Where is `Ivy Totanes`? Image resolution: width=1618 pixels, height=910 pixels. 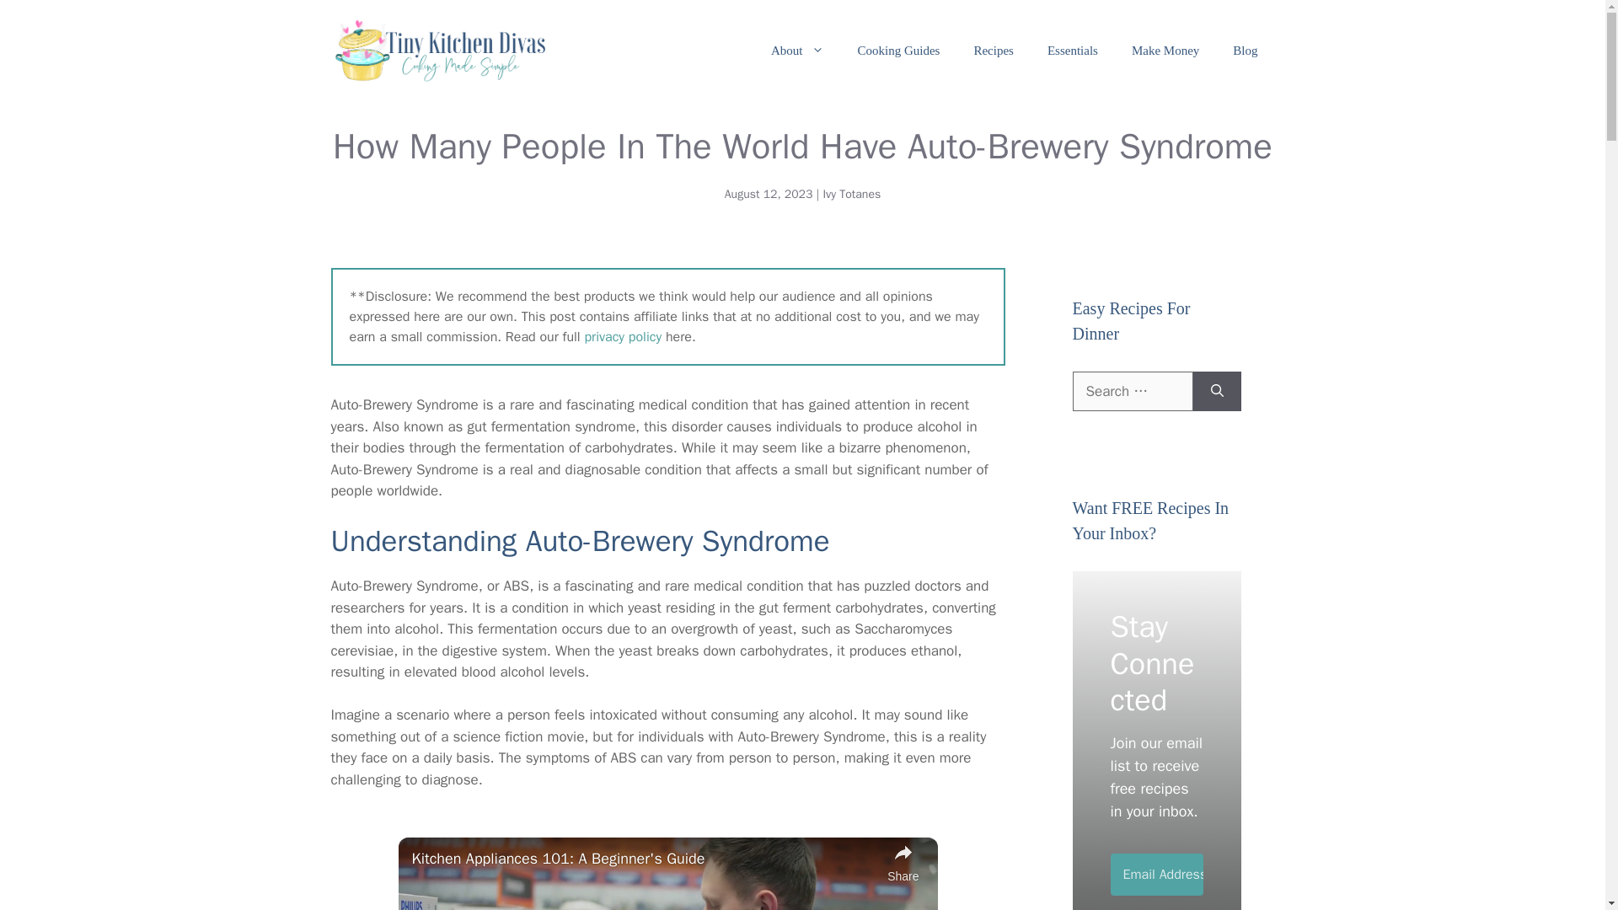 Ivy Totanes is located at coordinates (851, 194).